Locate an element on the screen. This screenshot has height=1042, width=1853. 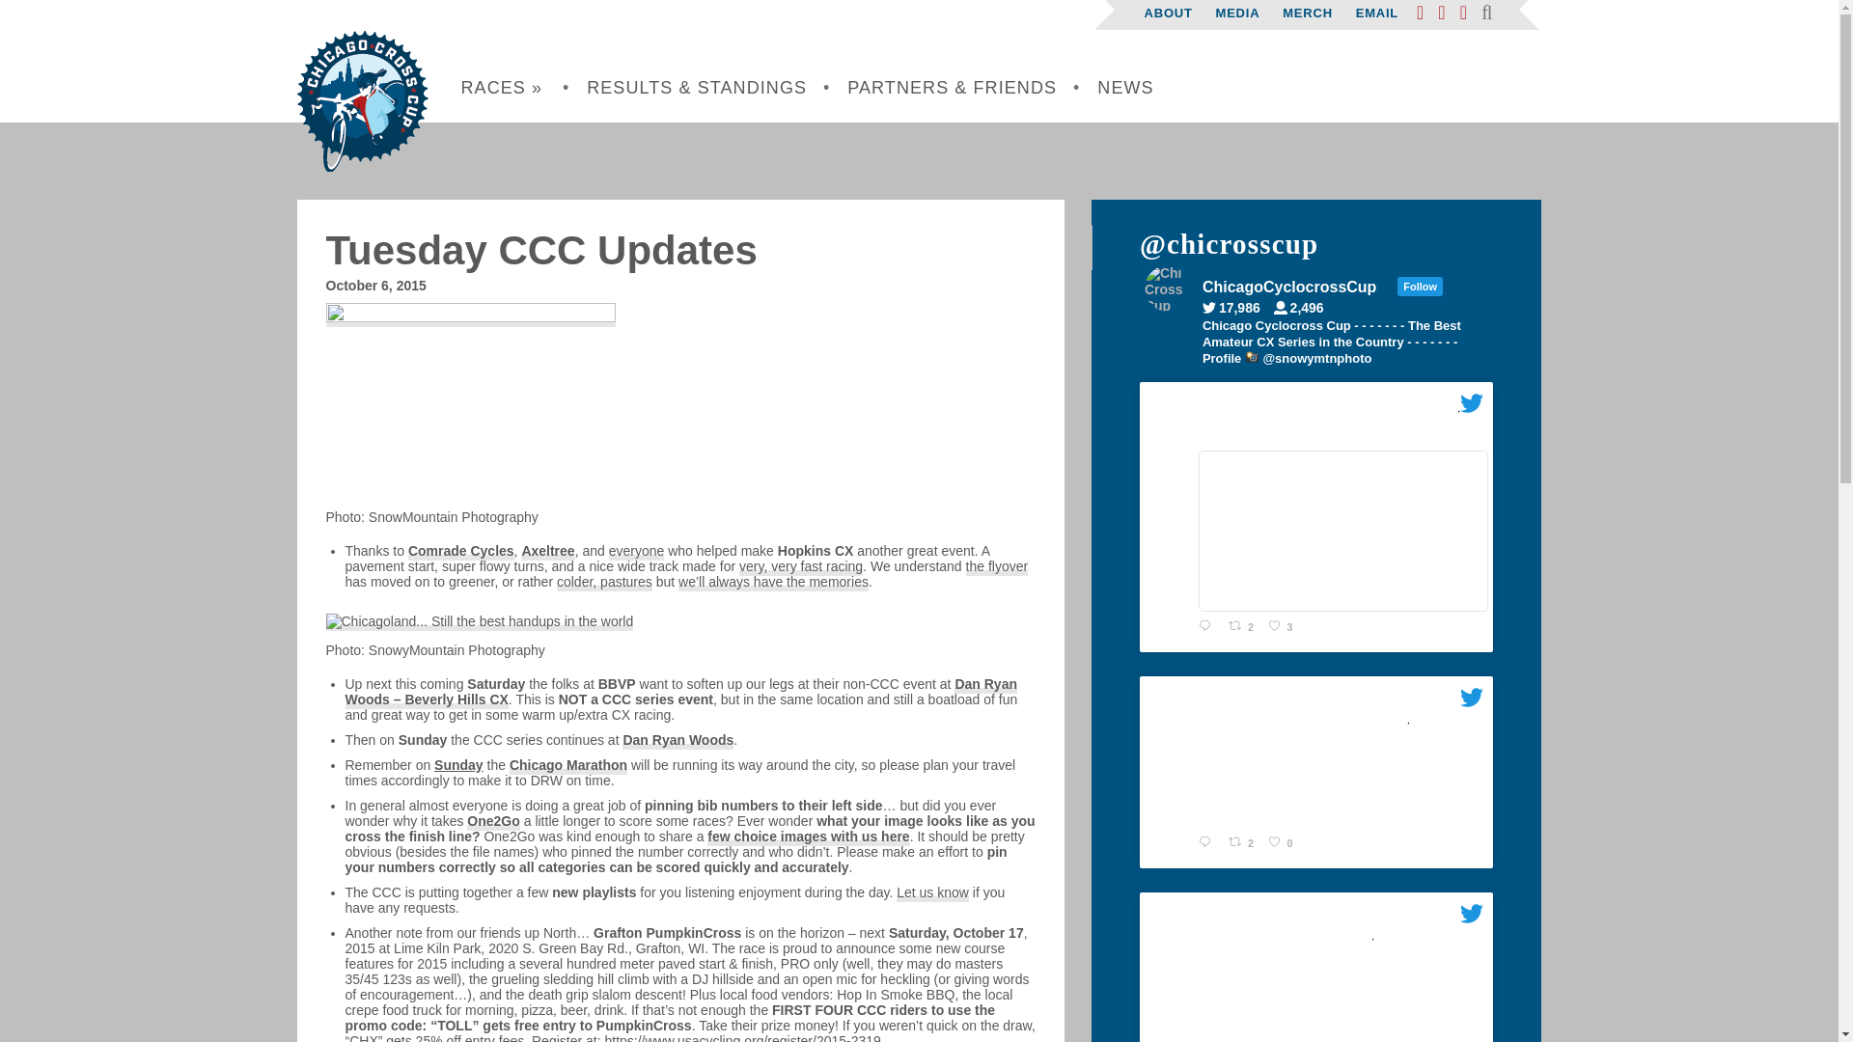
EMAIL is located at coordinates (1377, 13).